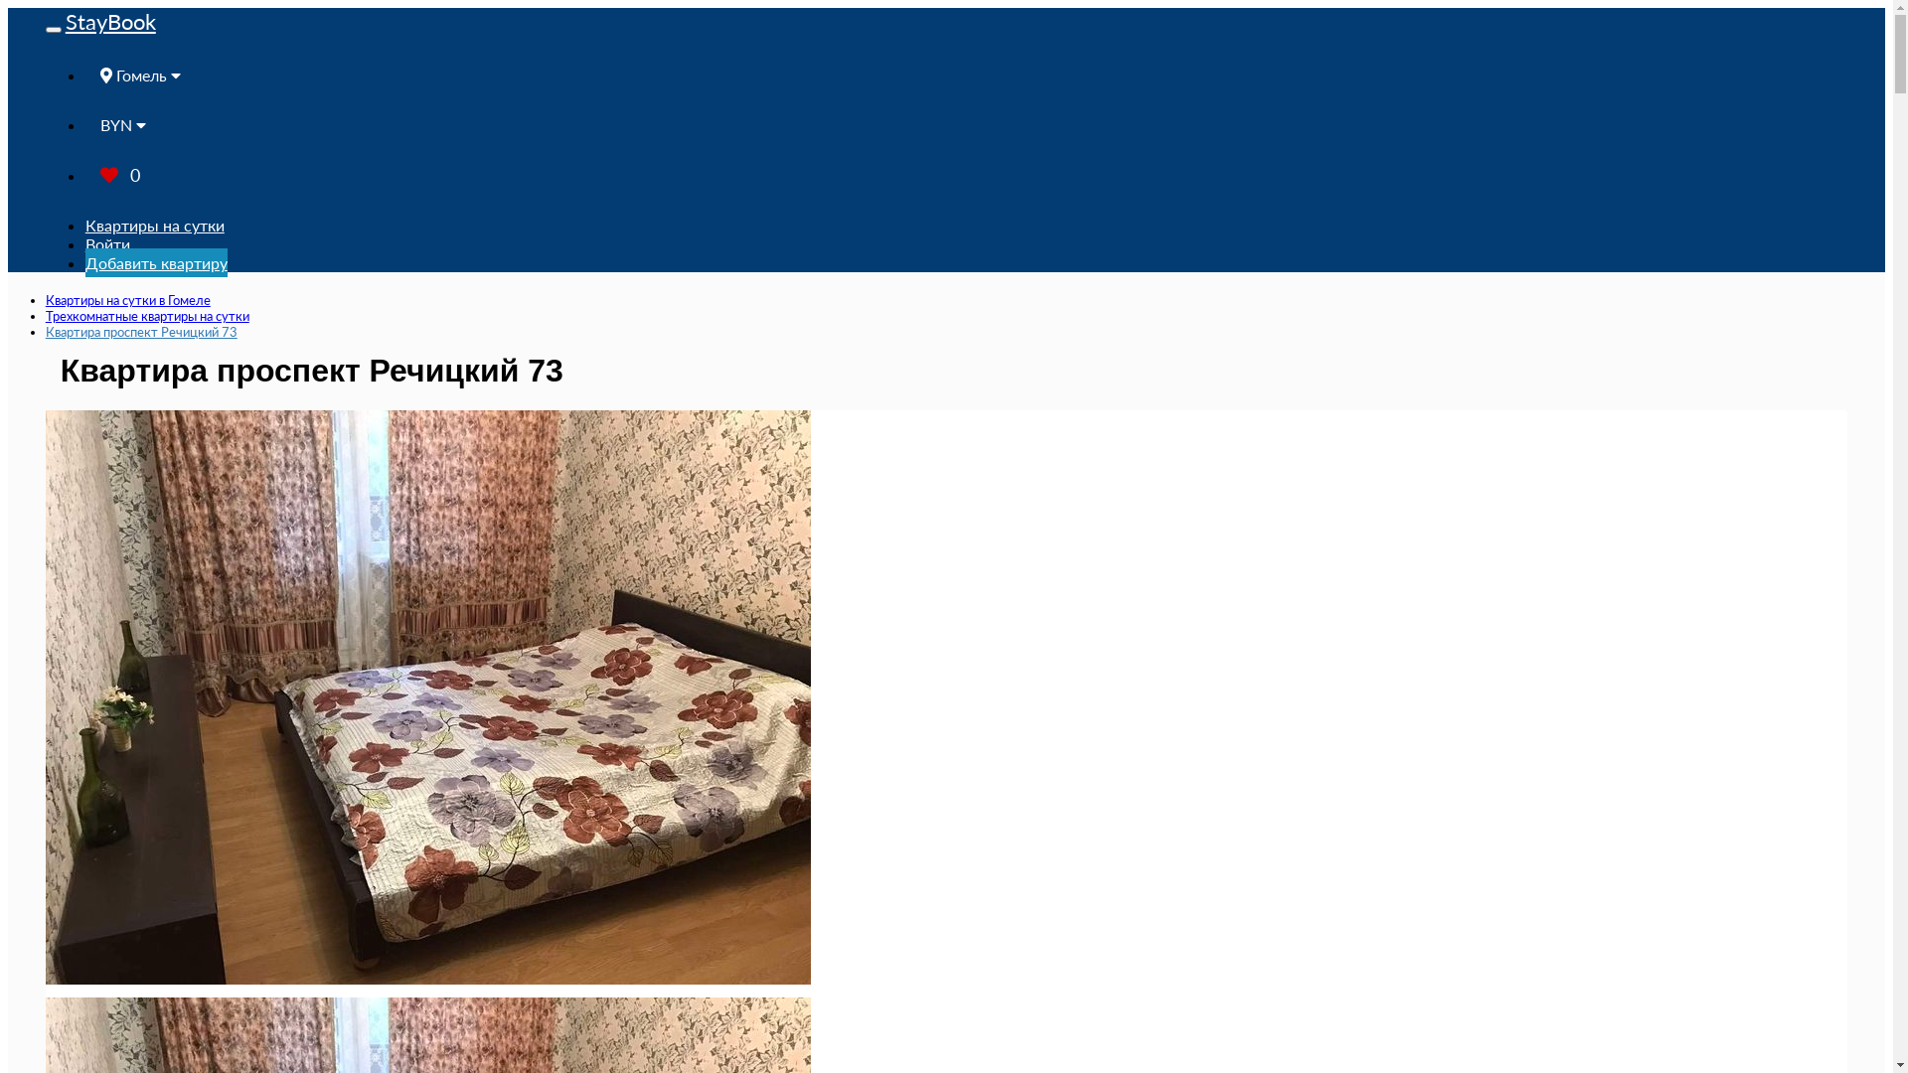 This screenshot has width=1908, height=1073. I want to click on Toggle navigation, so click(54, 30).